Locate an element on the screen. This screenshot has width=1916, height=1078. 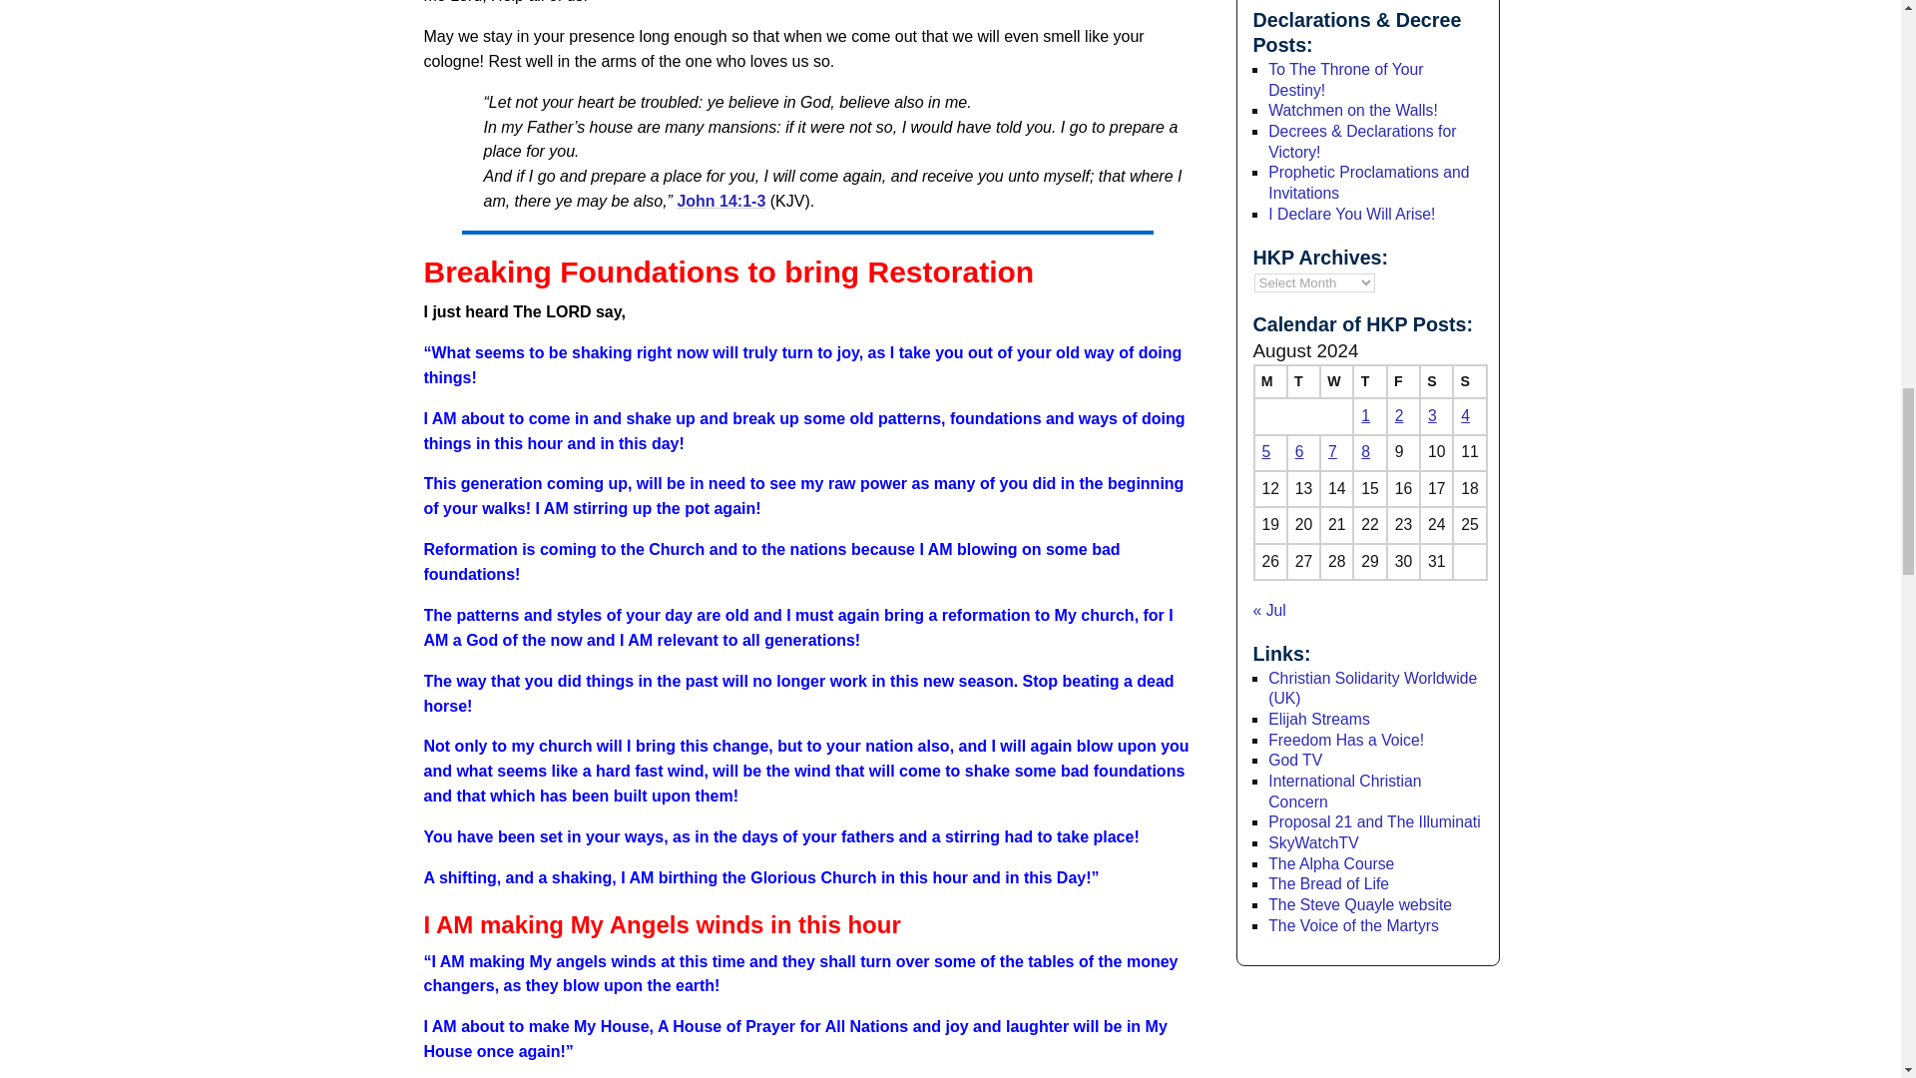
Friday is located at coordinates (1403, 381).